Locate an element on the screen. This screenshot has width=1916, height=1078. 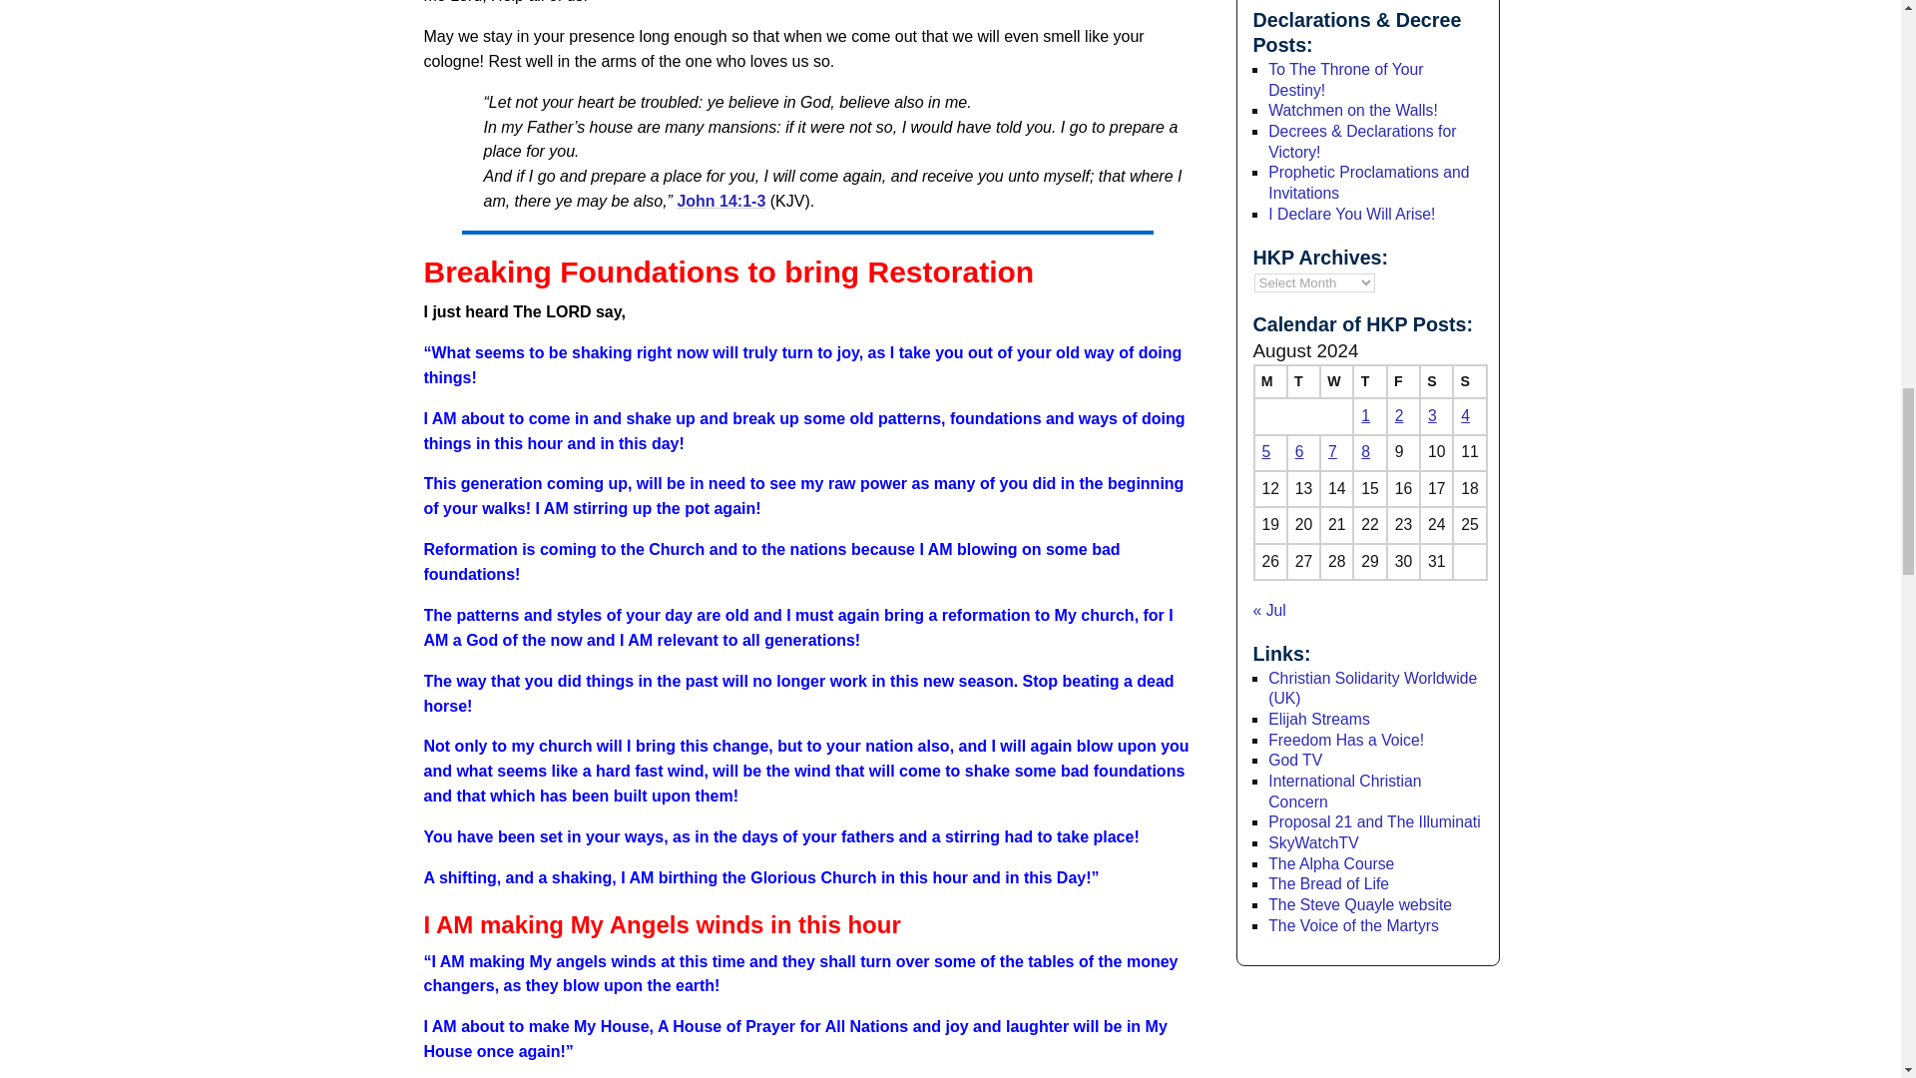
Friday is located at coordinates (1403, 381).